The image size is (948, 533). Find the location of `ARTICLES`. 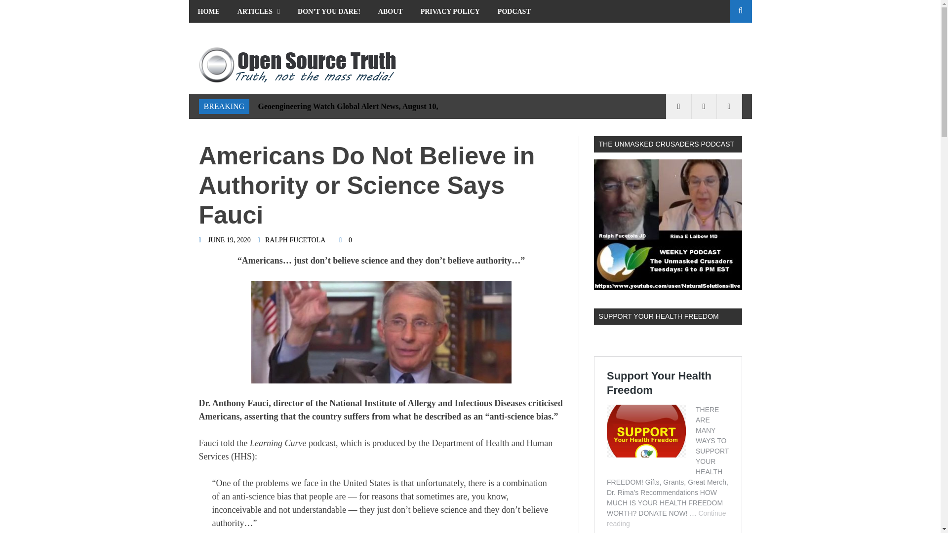

ARTICLES is located at coordinates (259, 11).